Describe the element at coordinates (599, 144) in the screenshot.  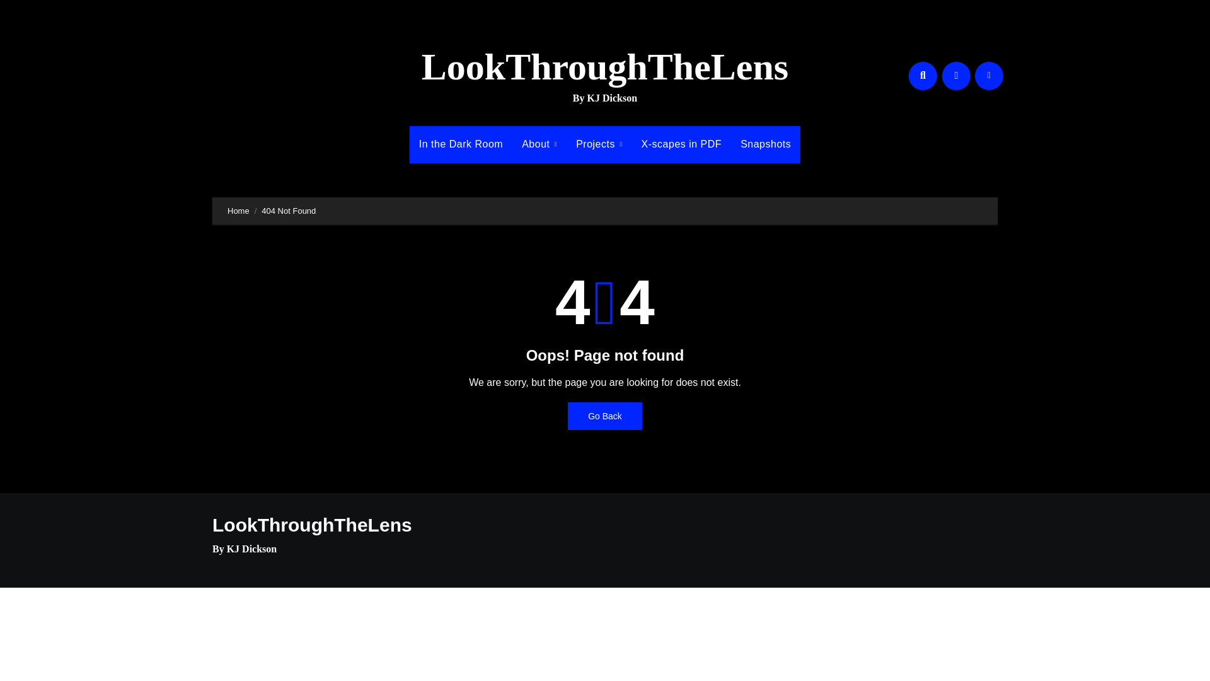
I see `Projects` at that location.